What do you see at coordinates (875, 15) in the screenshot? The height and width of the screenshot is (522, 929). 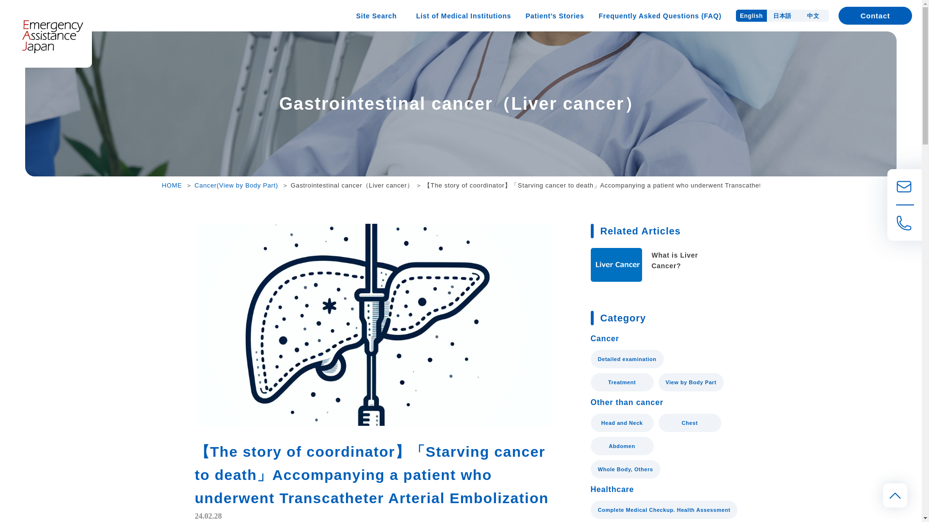 I see `Contact` at bounding box center [875, 15].